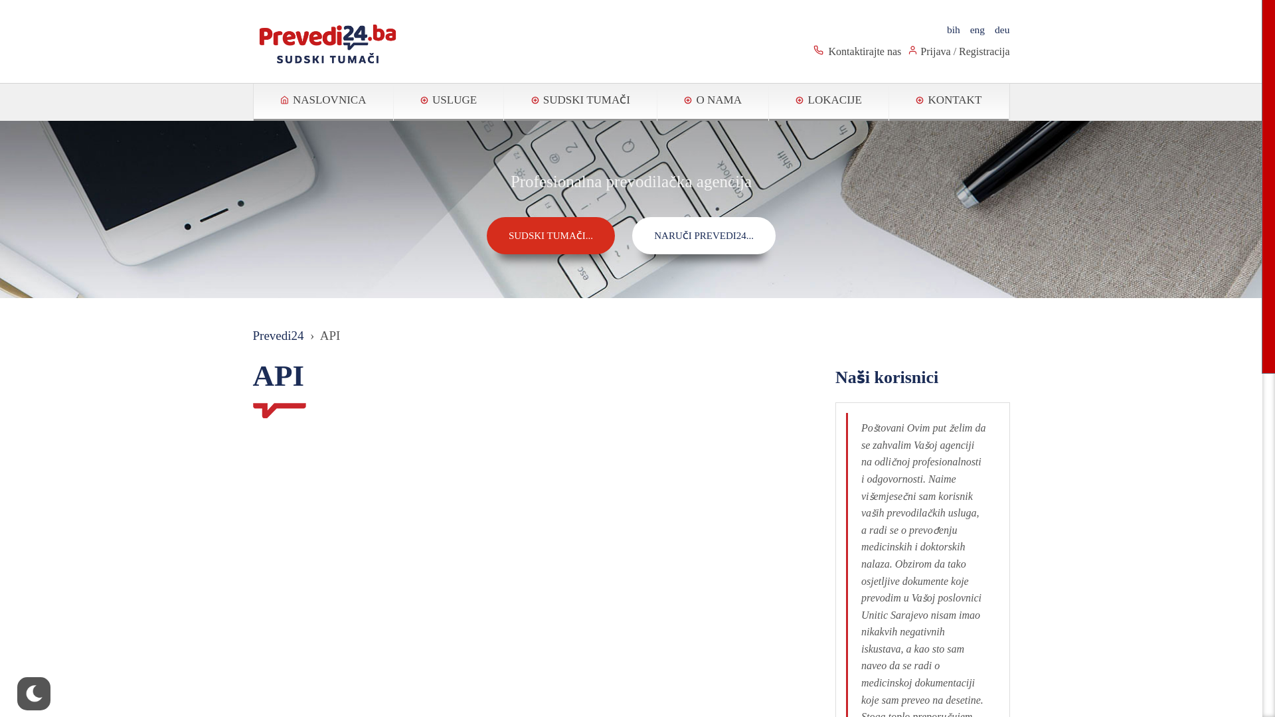 This screenshot has width=1275, height=717. I want to click on LOKACIJE, so click(829, 102).